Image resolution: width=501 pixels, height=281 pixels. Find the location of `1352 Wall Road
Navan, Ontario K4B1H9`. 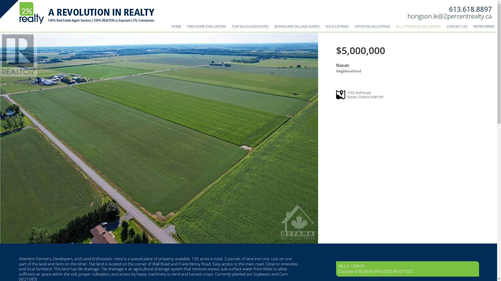

1352 Wall Road
Navan, Ontario K4B1H9 is located at coordinates (365, 95).